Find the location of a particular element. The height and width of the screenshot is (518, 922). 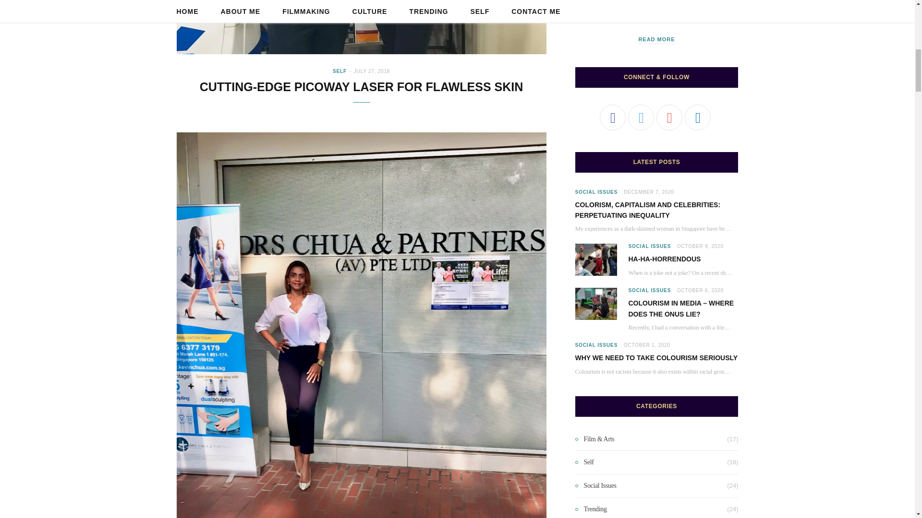

Cutting-edge PicoWay Laser for flawless skin is located at coordinates (362, 27).